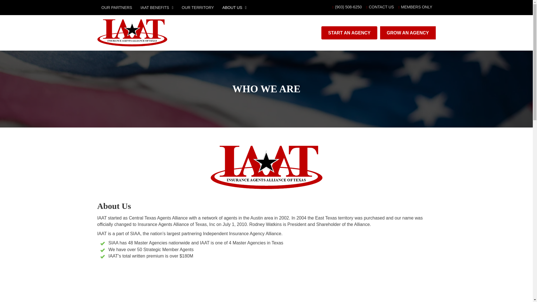 The width and height of the screenshot is (537, 302). I want to click on MEMBERS ONLY, so click(415, 7).